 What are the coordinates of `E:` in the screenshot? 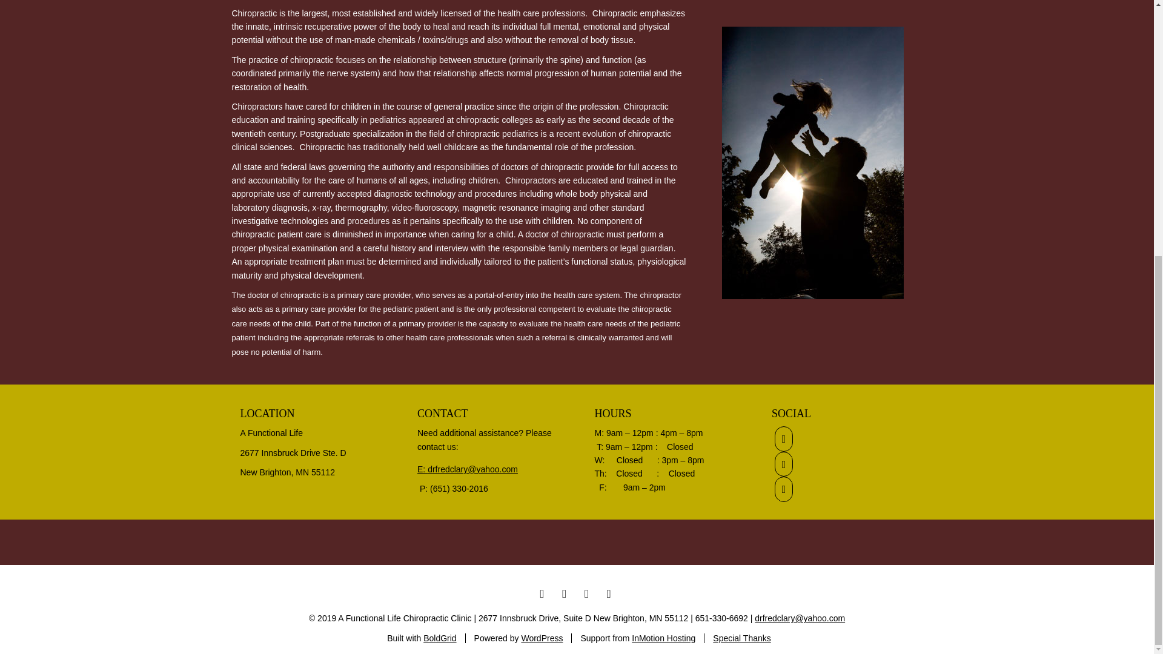 It's located at (423, 469).